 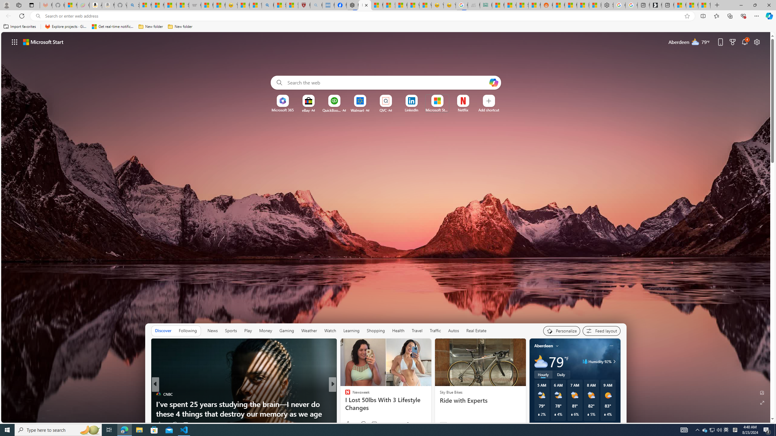 I want to click on View comments 9 Comment, so click(x=374, y=424).